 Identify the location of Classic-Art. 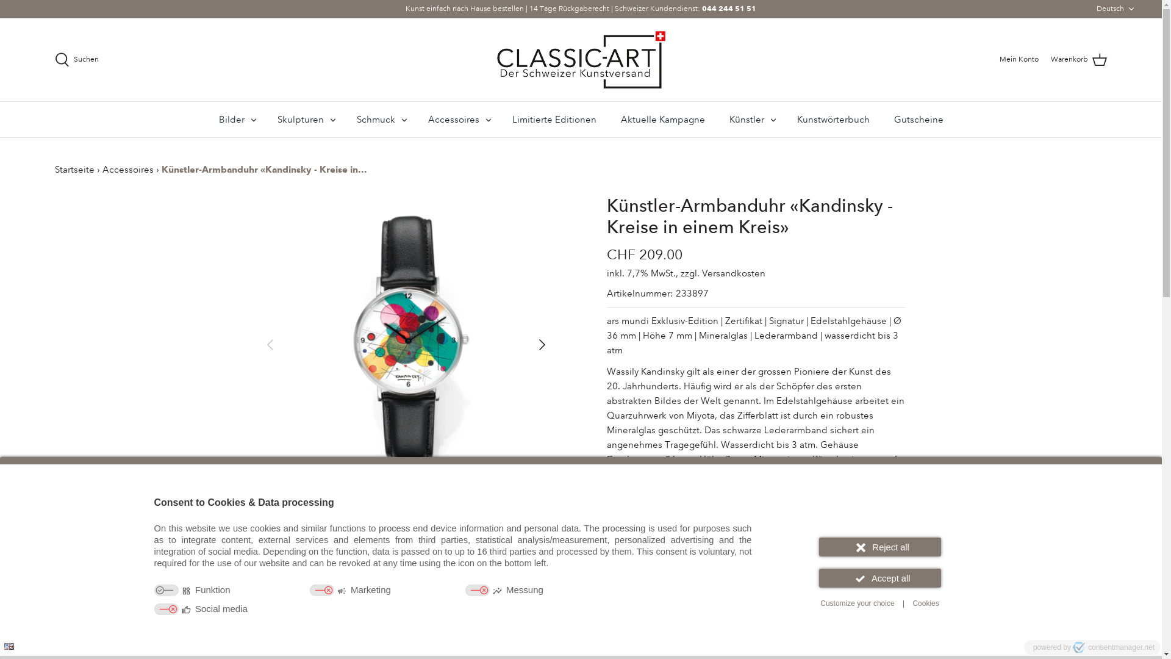
(581, 60).